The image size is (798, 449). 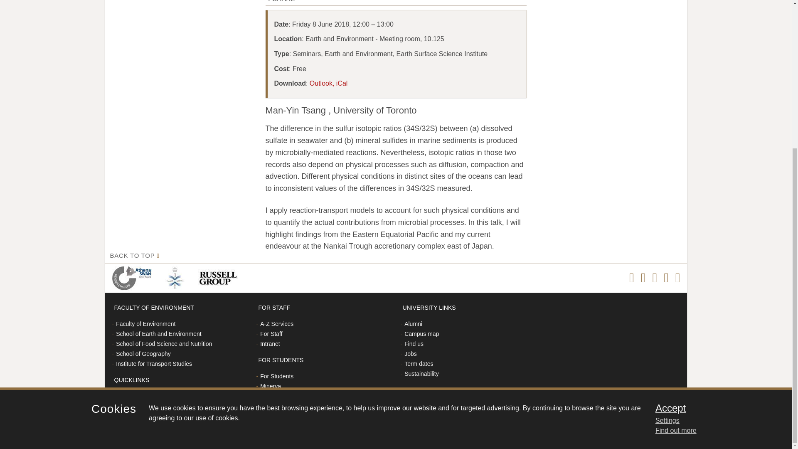 What do you see at coordinates (133, 278) in the screenshot?
I see `Visit Athena SWAN Silver award` at bounding box center [133, 278].